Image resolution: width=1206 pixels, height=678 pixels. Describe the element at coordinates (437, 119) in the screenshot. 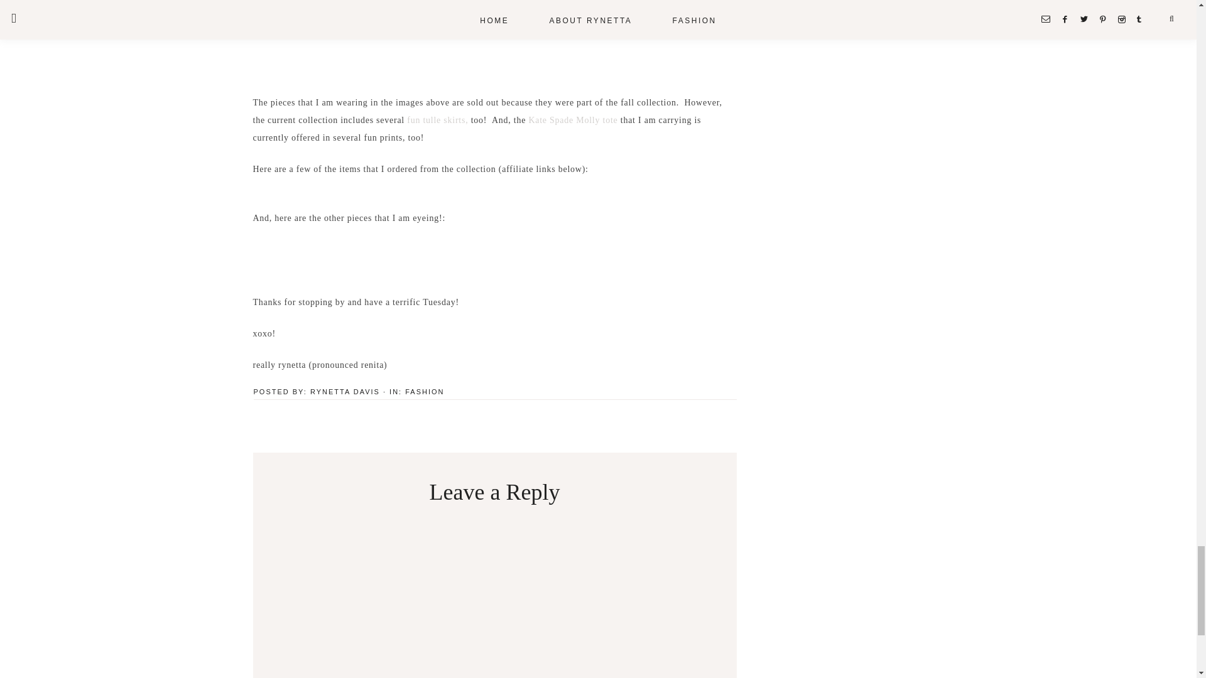

I see `fun tulle skirts,` at that location.